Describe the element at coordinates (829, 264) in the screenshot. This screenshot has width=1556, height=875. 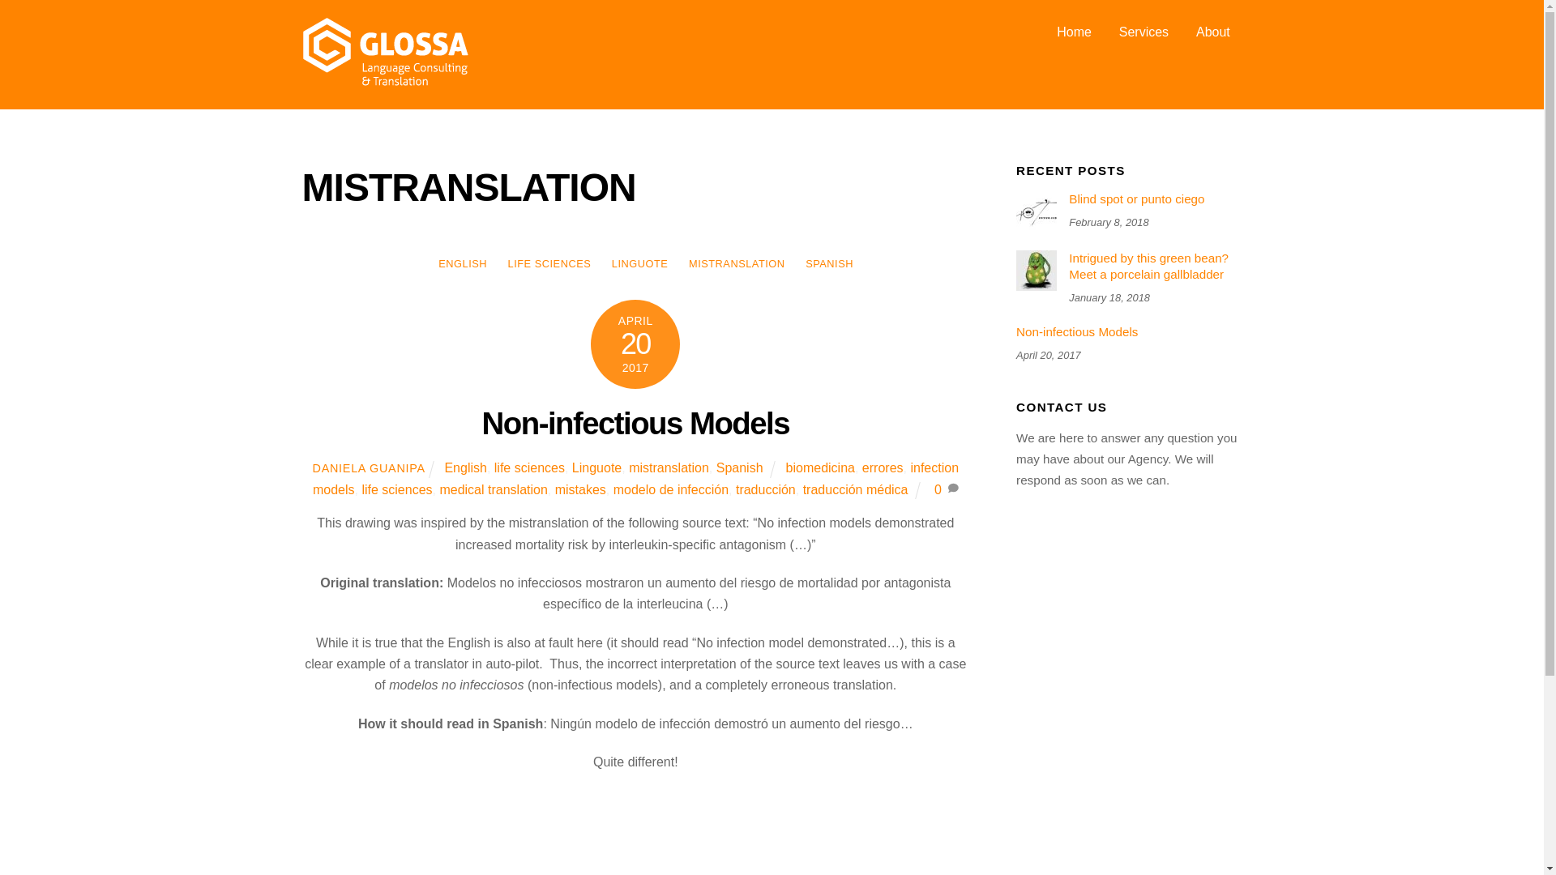
I see `SPANISH` at that location.